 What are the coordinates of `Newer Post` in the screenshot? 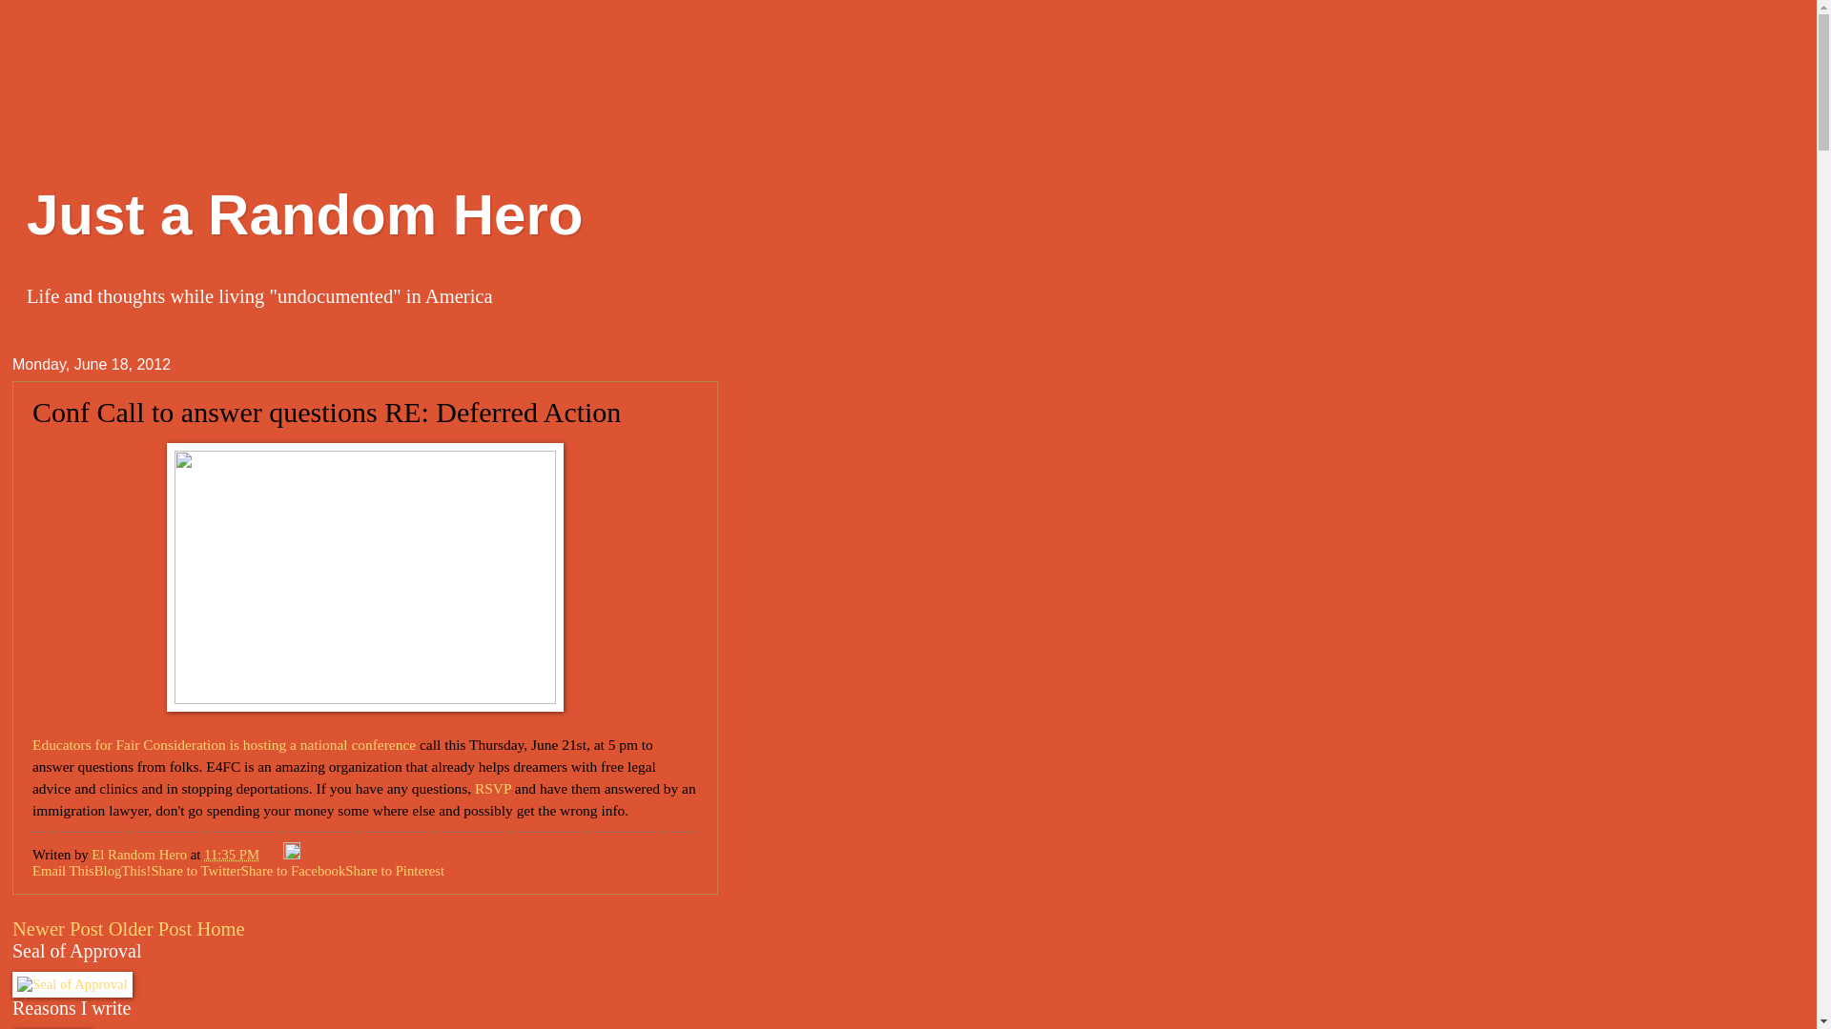 It's located at (58, 929).